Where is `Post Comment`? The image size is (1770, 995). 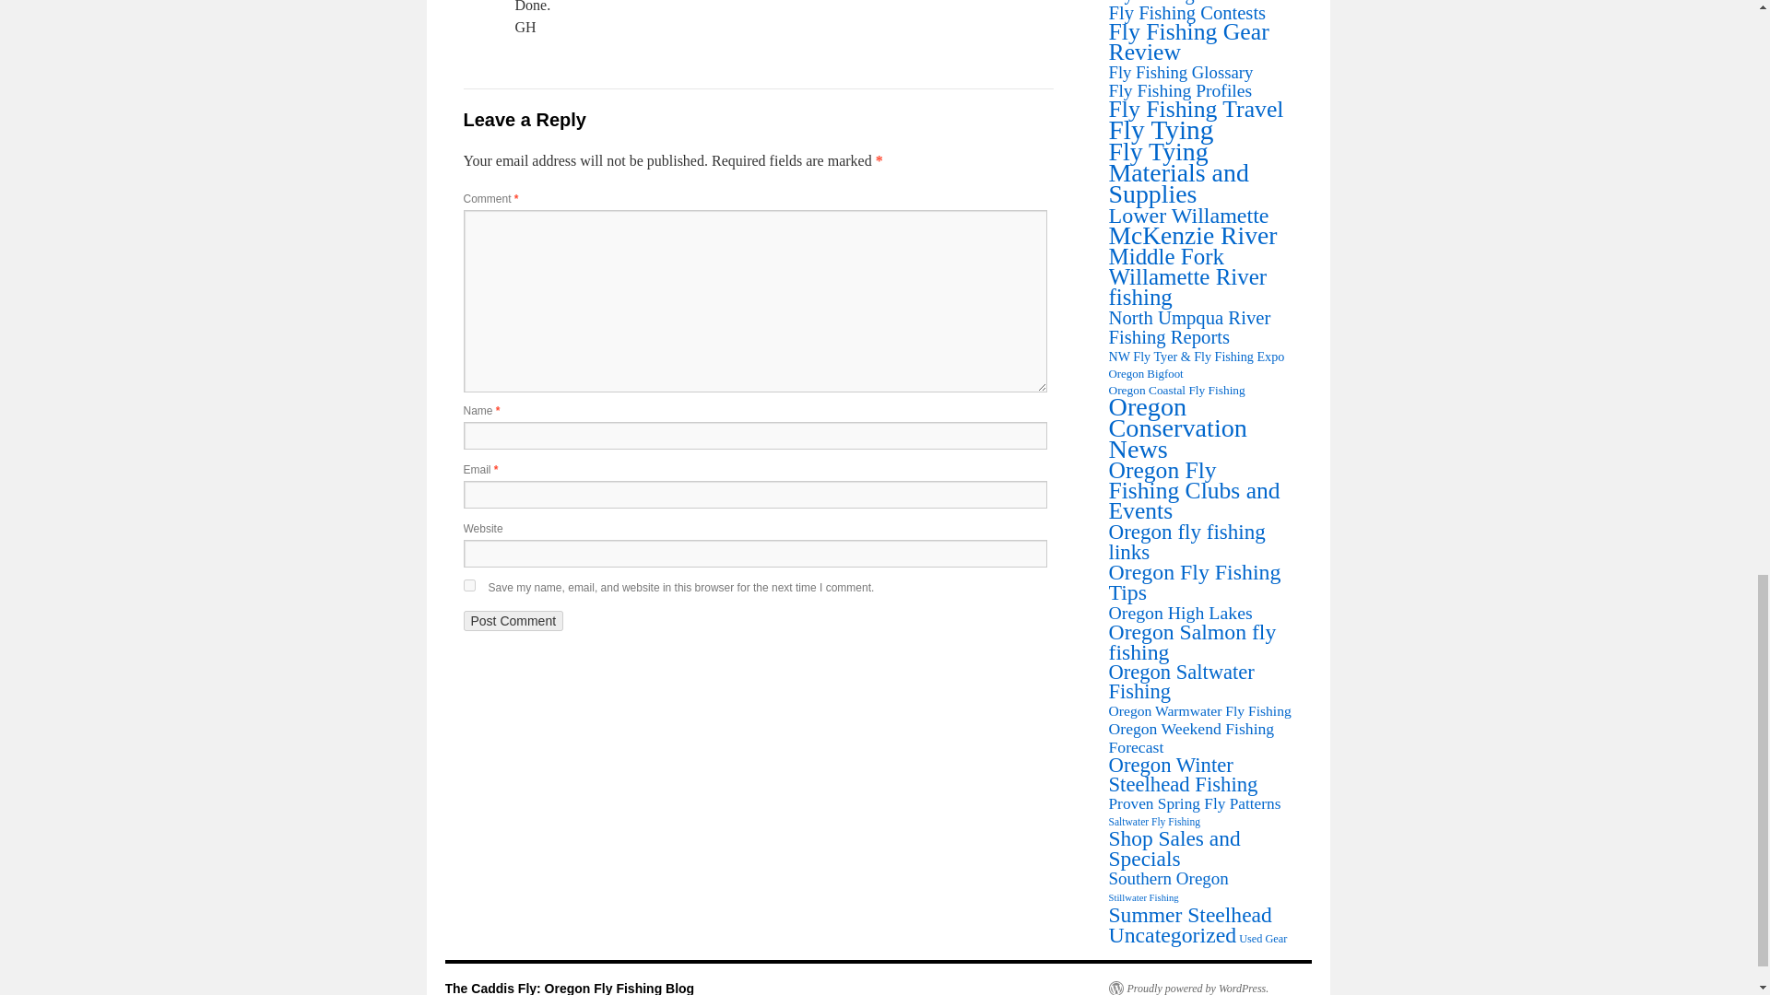
Post Comment is located at coordinates (513, 621).